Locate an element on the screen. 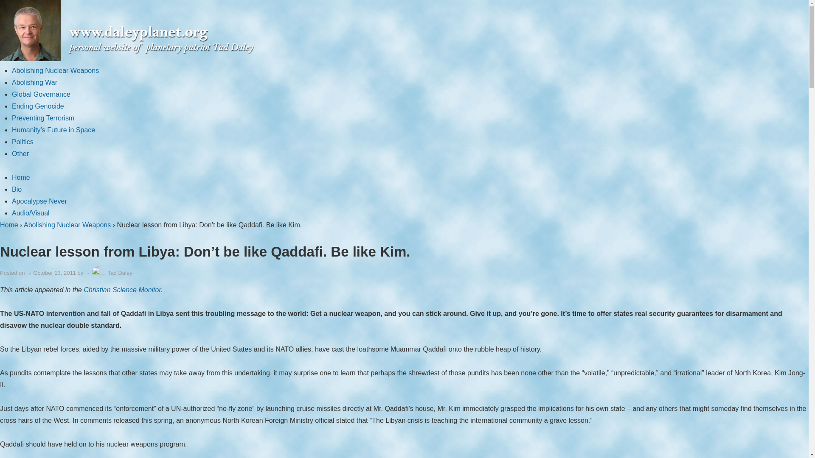  Other is located at coordinates (20, 154).